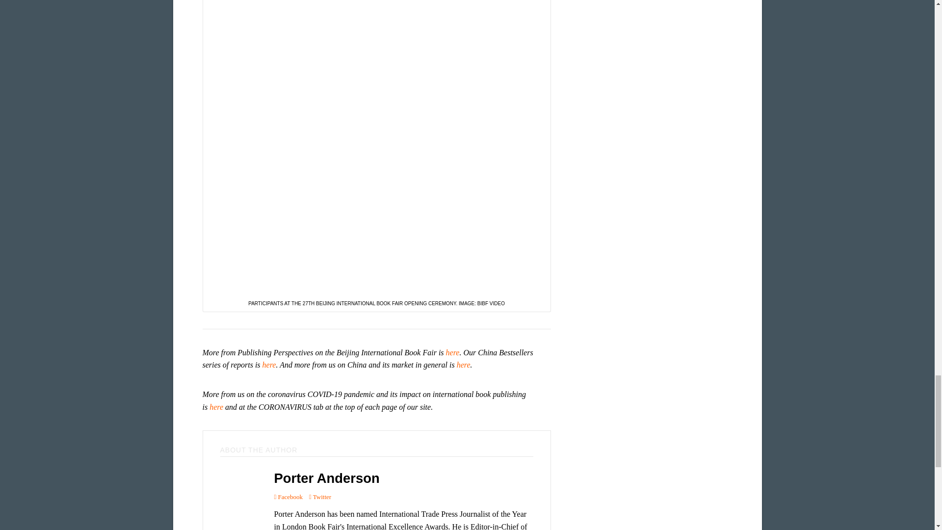  Describe the element at coordinates (463, 365) in the screenshot. I see `here` at that location.